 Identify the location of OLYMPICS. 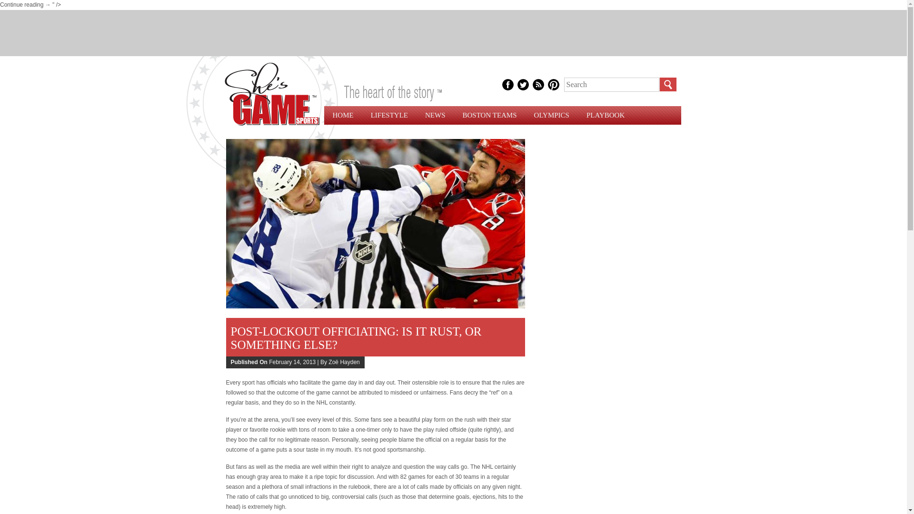
(551, 115).